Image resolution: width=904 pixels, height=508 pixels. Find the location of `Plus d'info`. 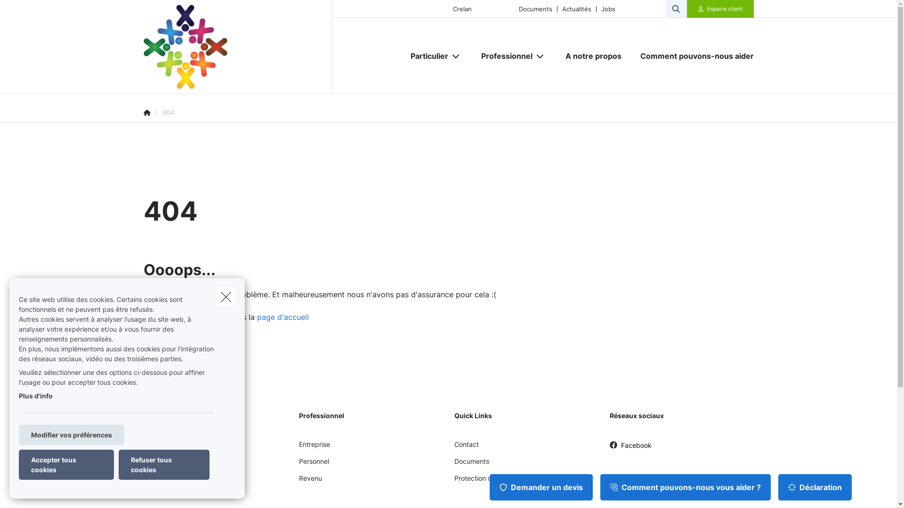

Plus d'info is located at coordinates (36, 396).